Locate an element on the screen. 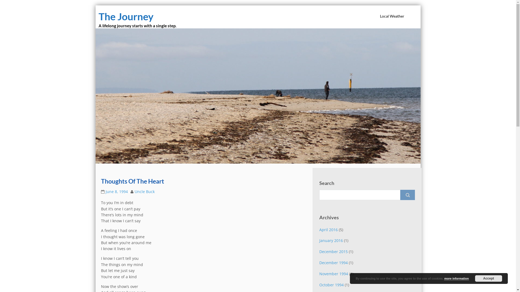  Uncle Buck is located at coordinates (144, 191).